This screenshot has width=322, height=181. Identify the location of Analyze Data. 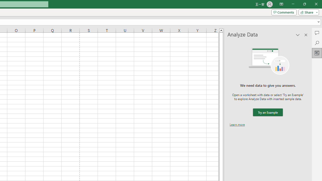
(317, 53).